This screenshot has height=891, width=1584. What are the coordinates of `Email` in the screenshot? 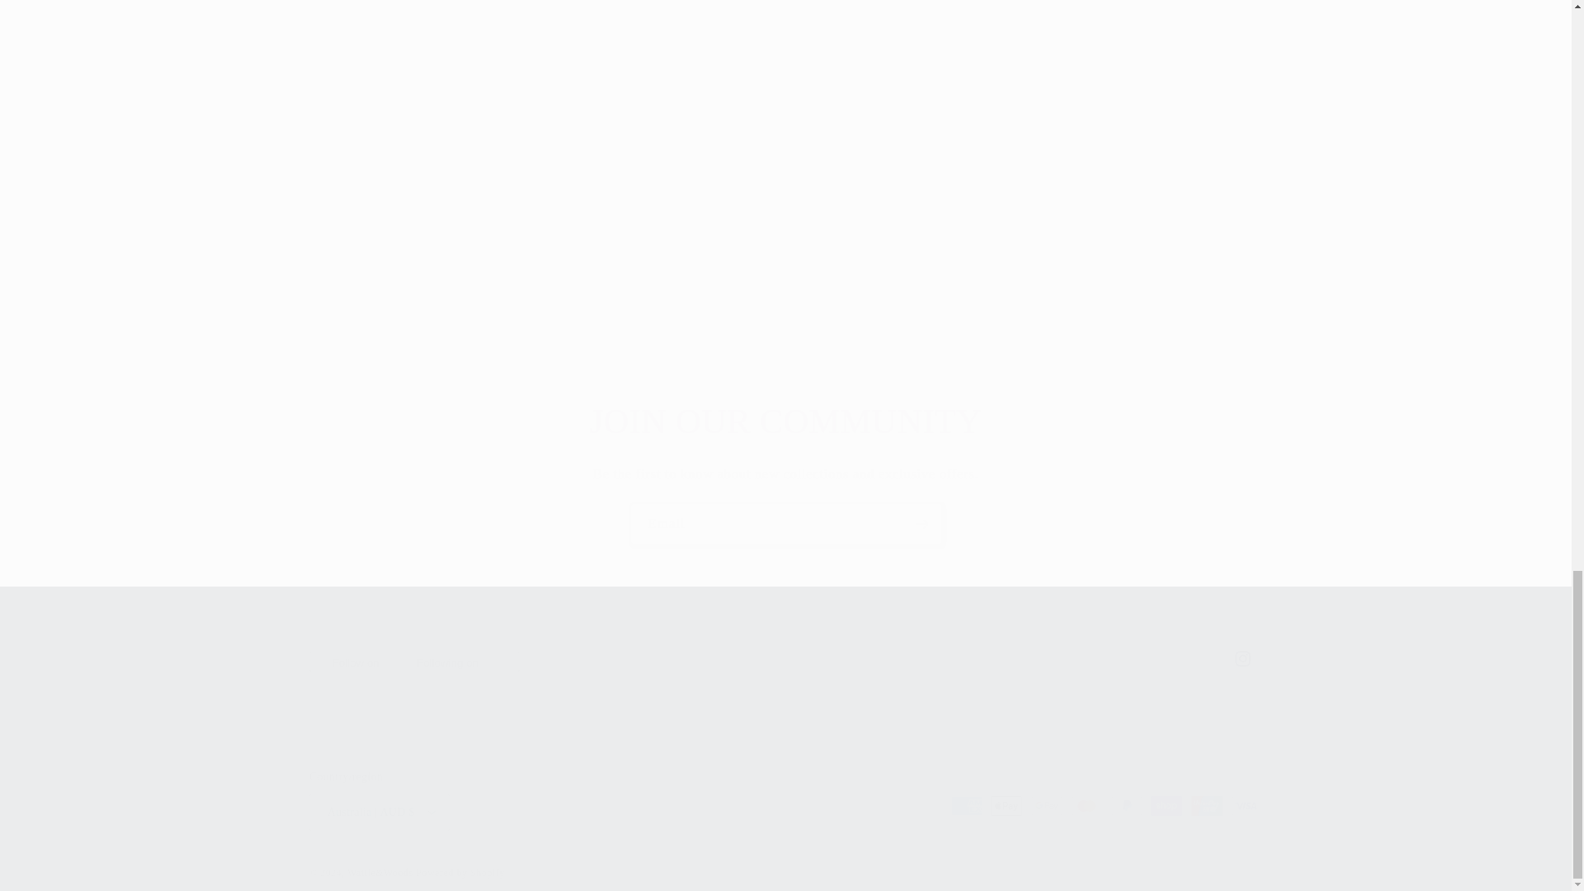 It's located at (786, 523).